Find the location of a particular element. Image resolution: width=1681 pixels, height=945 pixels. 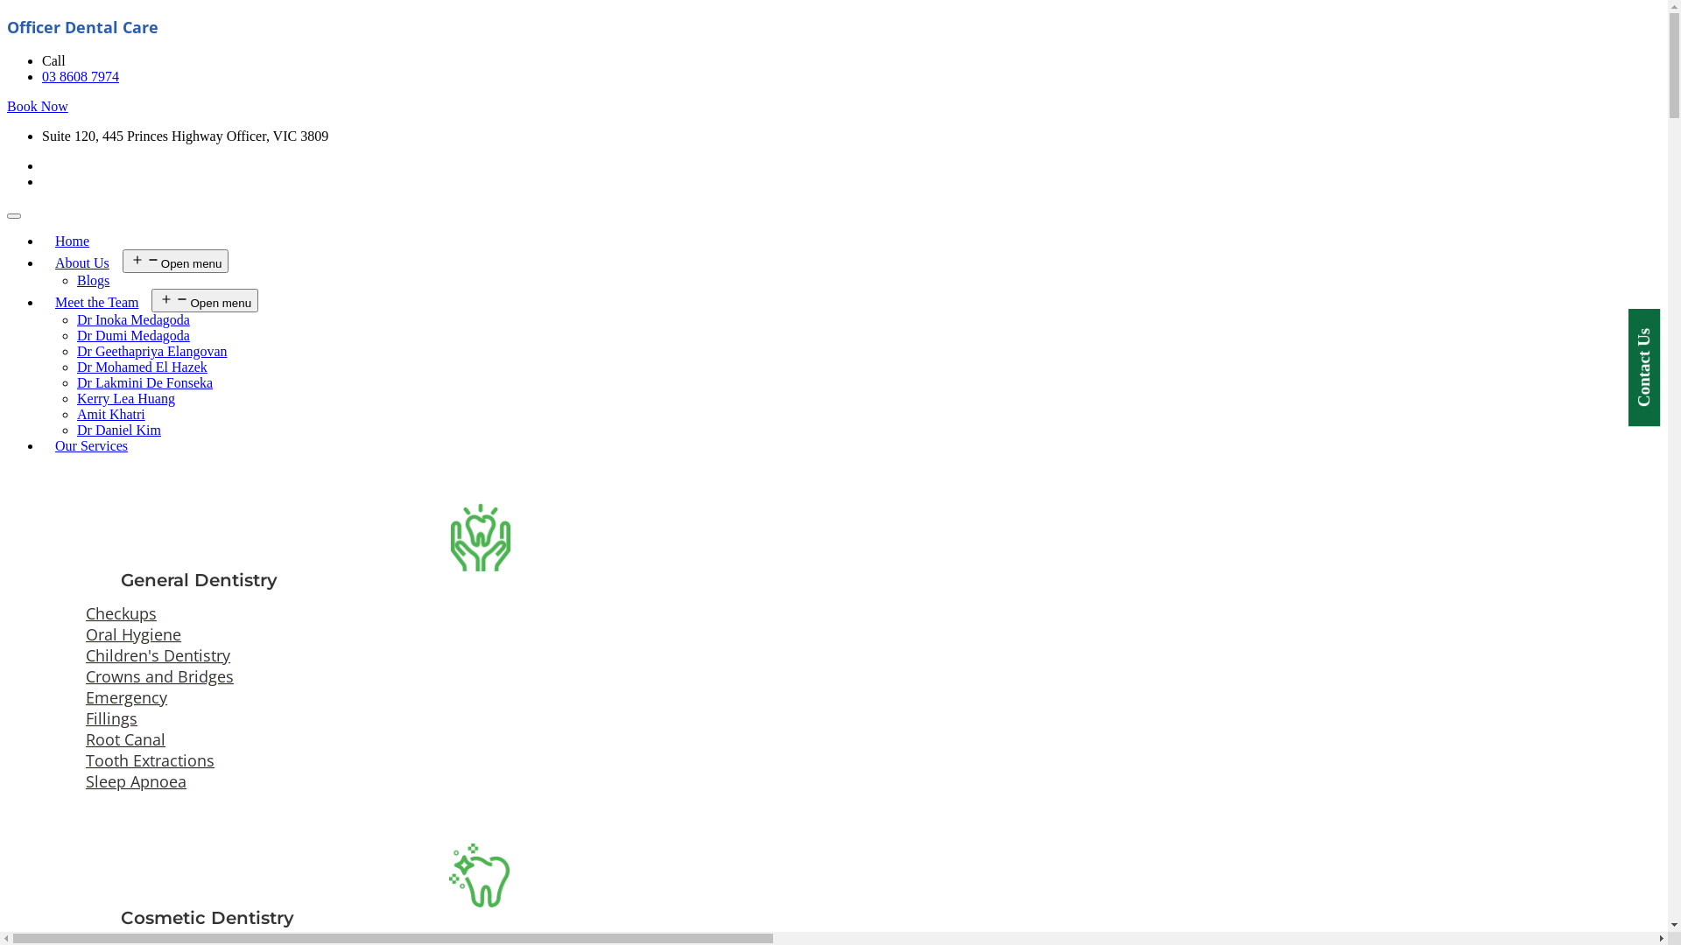

Open menu is located at coordinates (205, 301).